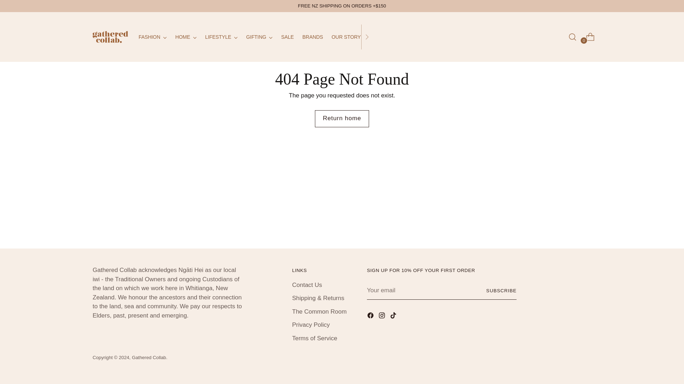 The height and width of the screenshot is (384, 684). I want to click on LIFESTYLE, so click(221, 37).